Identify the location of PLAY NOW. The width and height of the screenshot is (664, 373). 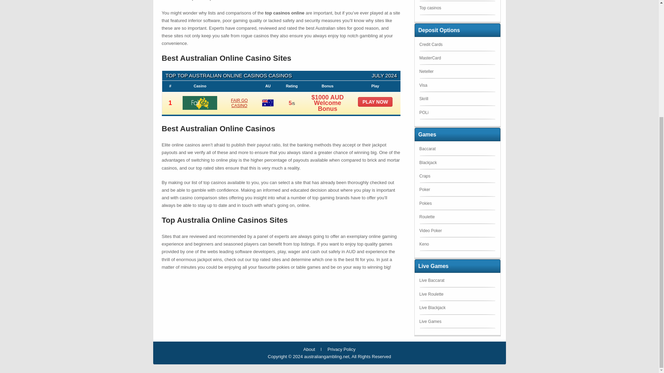
(375, 102).